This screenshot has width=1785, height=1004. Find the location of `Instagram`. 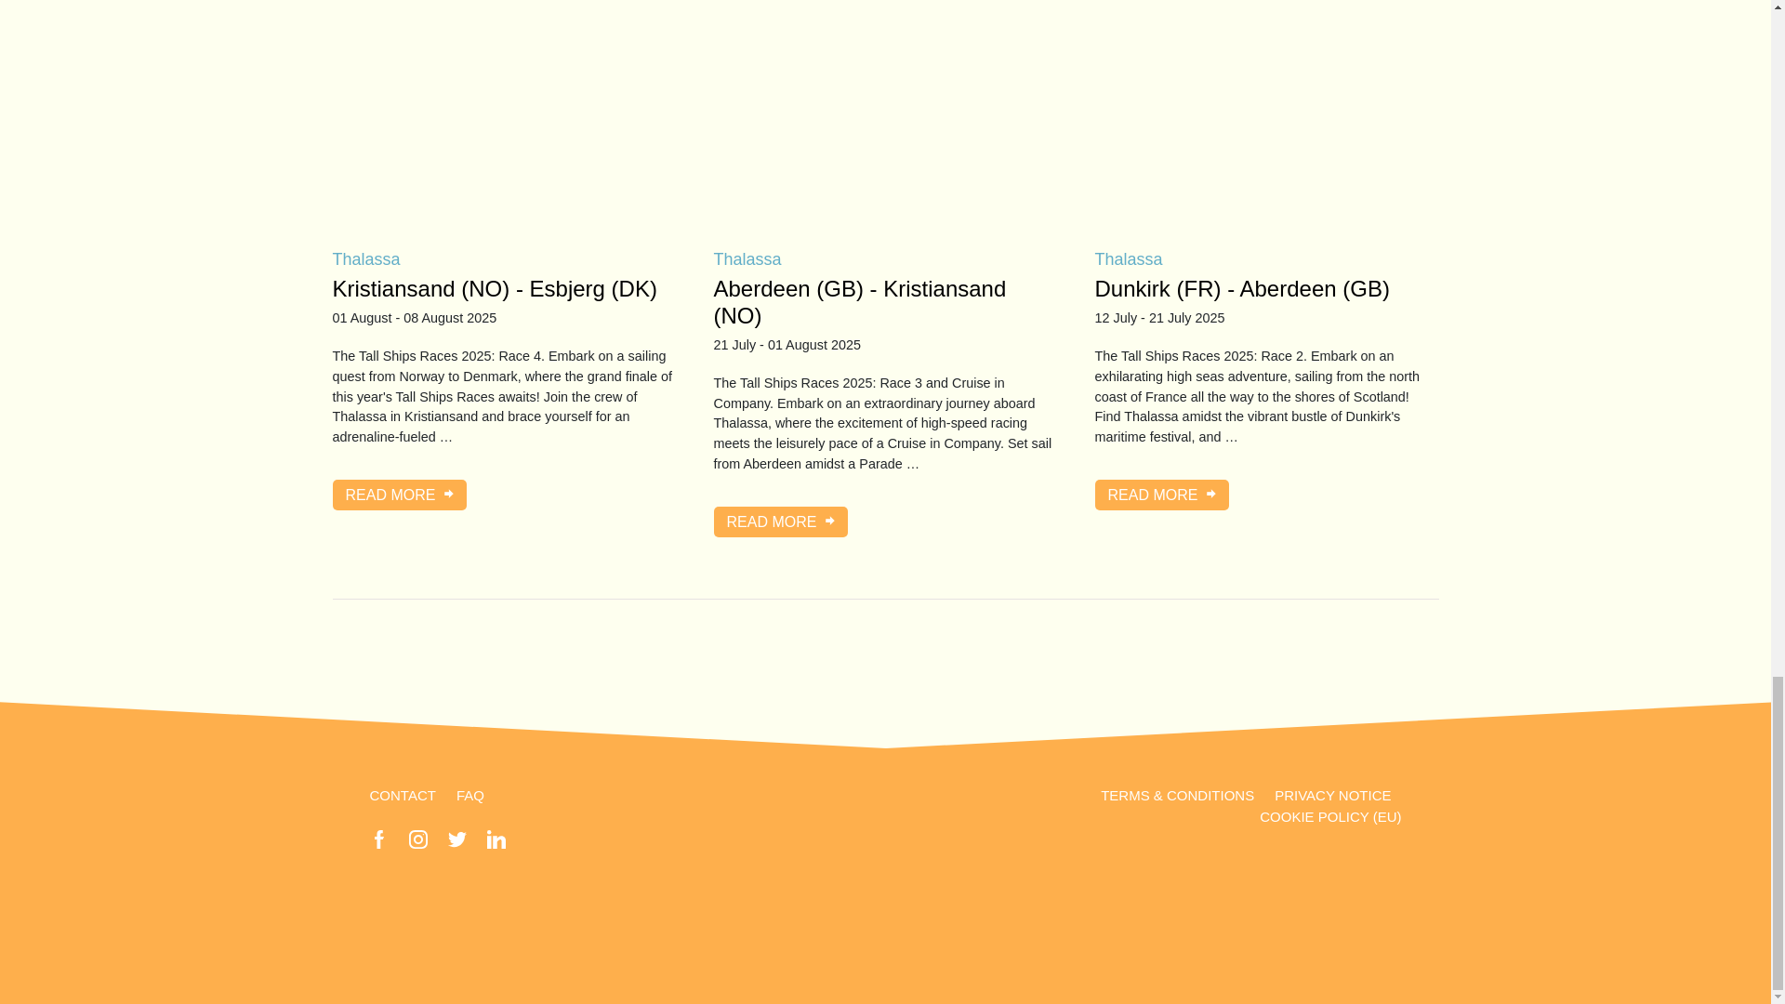

Instagram is located at coordinates (418, 839).